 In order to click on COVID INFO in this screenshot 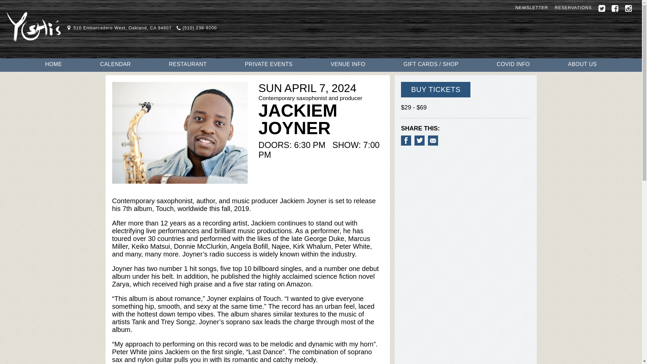, I will do `click(513, 64)`.